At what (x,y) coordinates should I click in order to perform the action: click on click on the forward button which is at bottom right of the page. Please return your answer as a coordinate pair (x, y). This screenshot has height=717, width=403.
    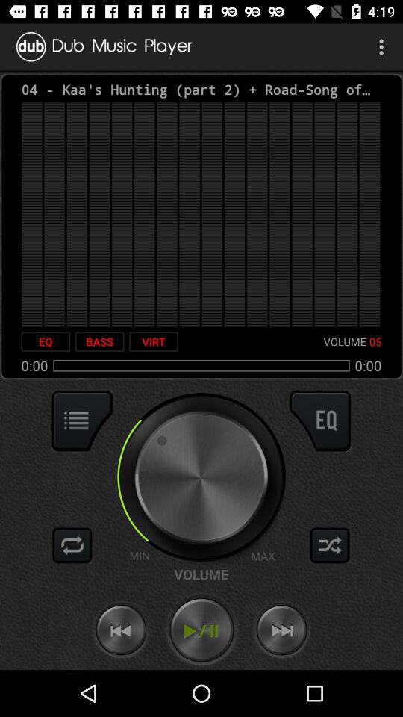
    Looking at the image, I should click on (282, 630).